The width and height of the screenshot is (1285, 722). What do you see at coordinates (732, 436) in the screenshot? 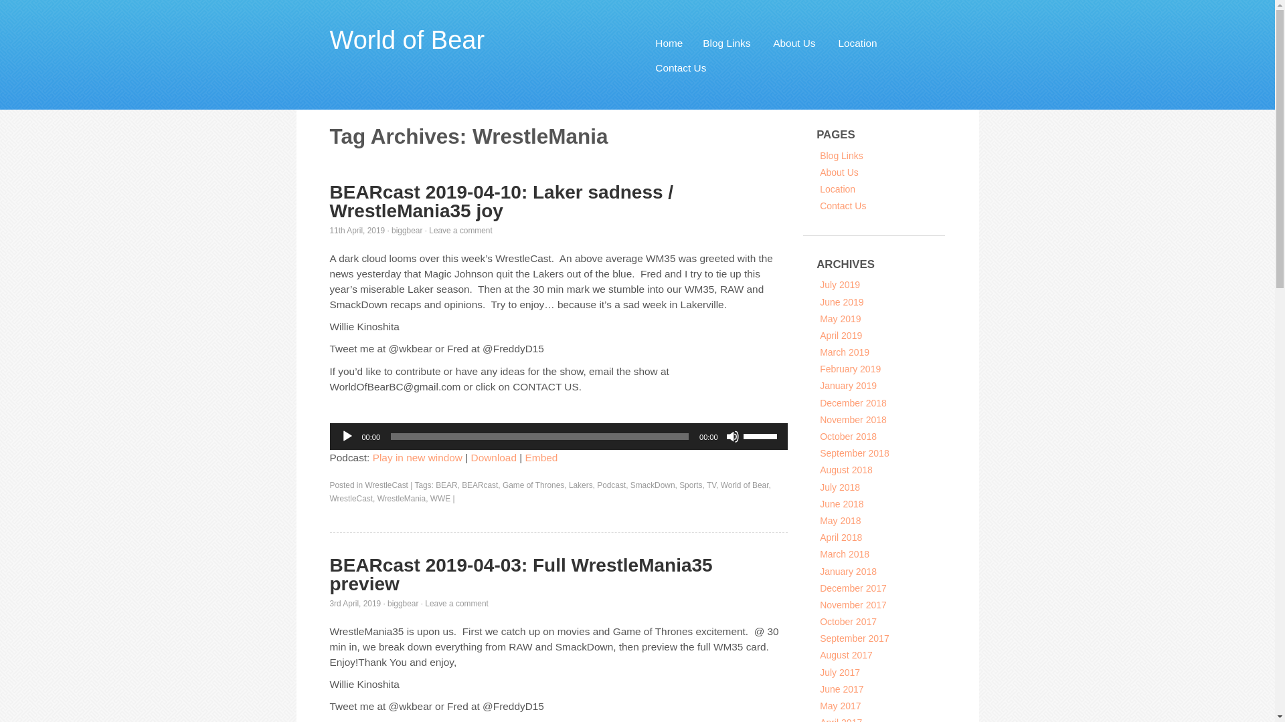
I see `Mute` at bounding box center [732, 436].